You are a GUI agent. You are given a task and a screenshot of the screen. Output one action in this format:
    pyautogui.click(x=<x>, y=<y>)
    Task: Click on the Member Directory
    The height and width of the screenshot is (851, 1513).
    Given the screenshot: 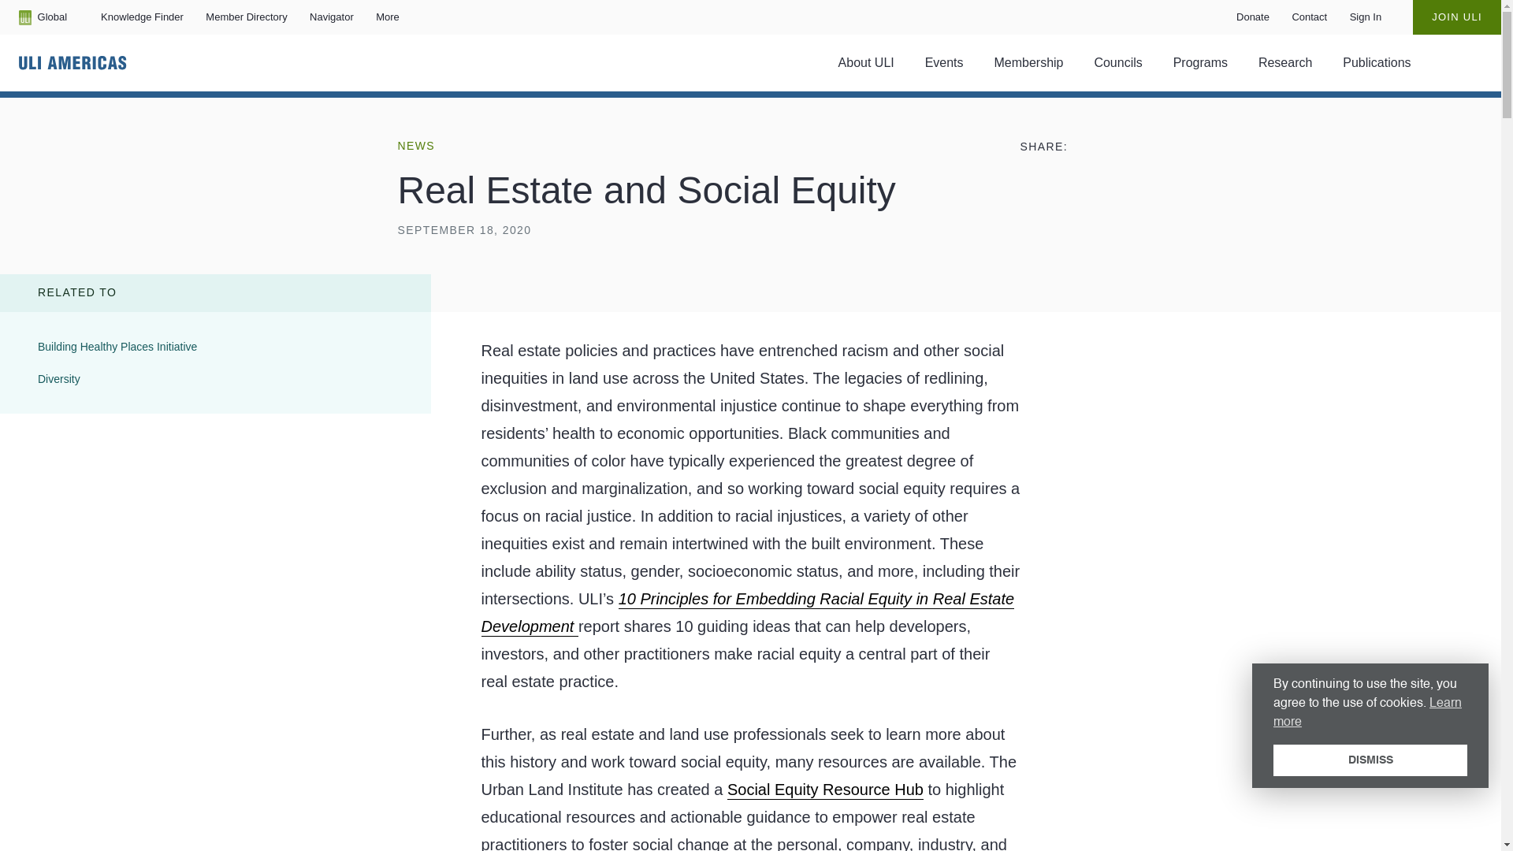 What is the action you would take?
    pyautogui.click(x=868, y=63)
    